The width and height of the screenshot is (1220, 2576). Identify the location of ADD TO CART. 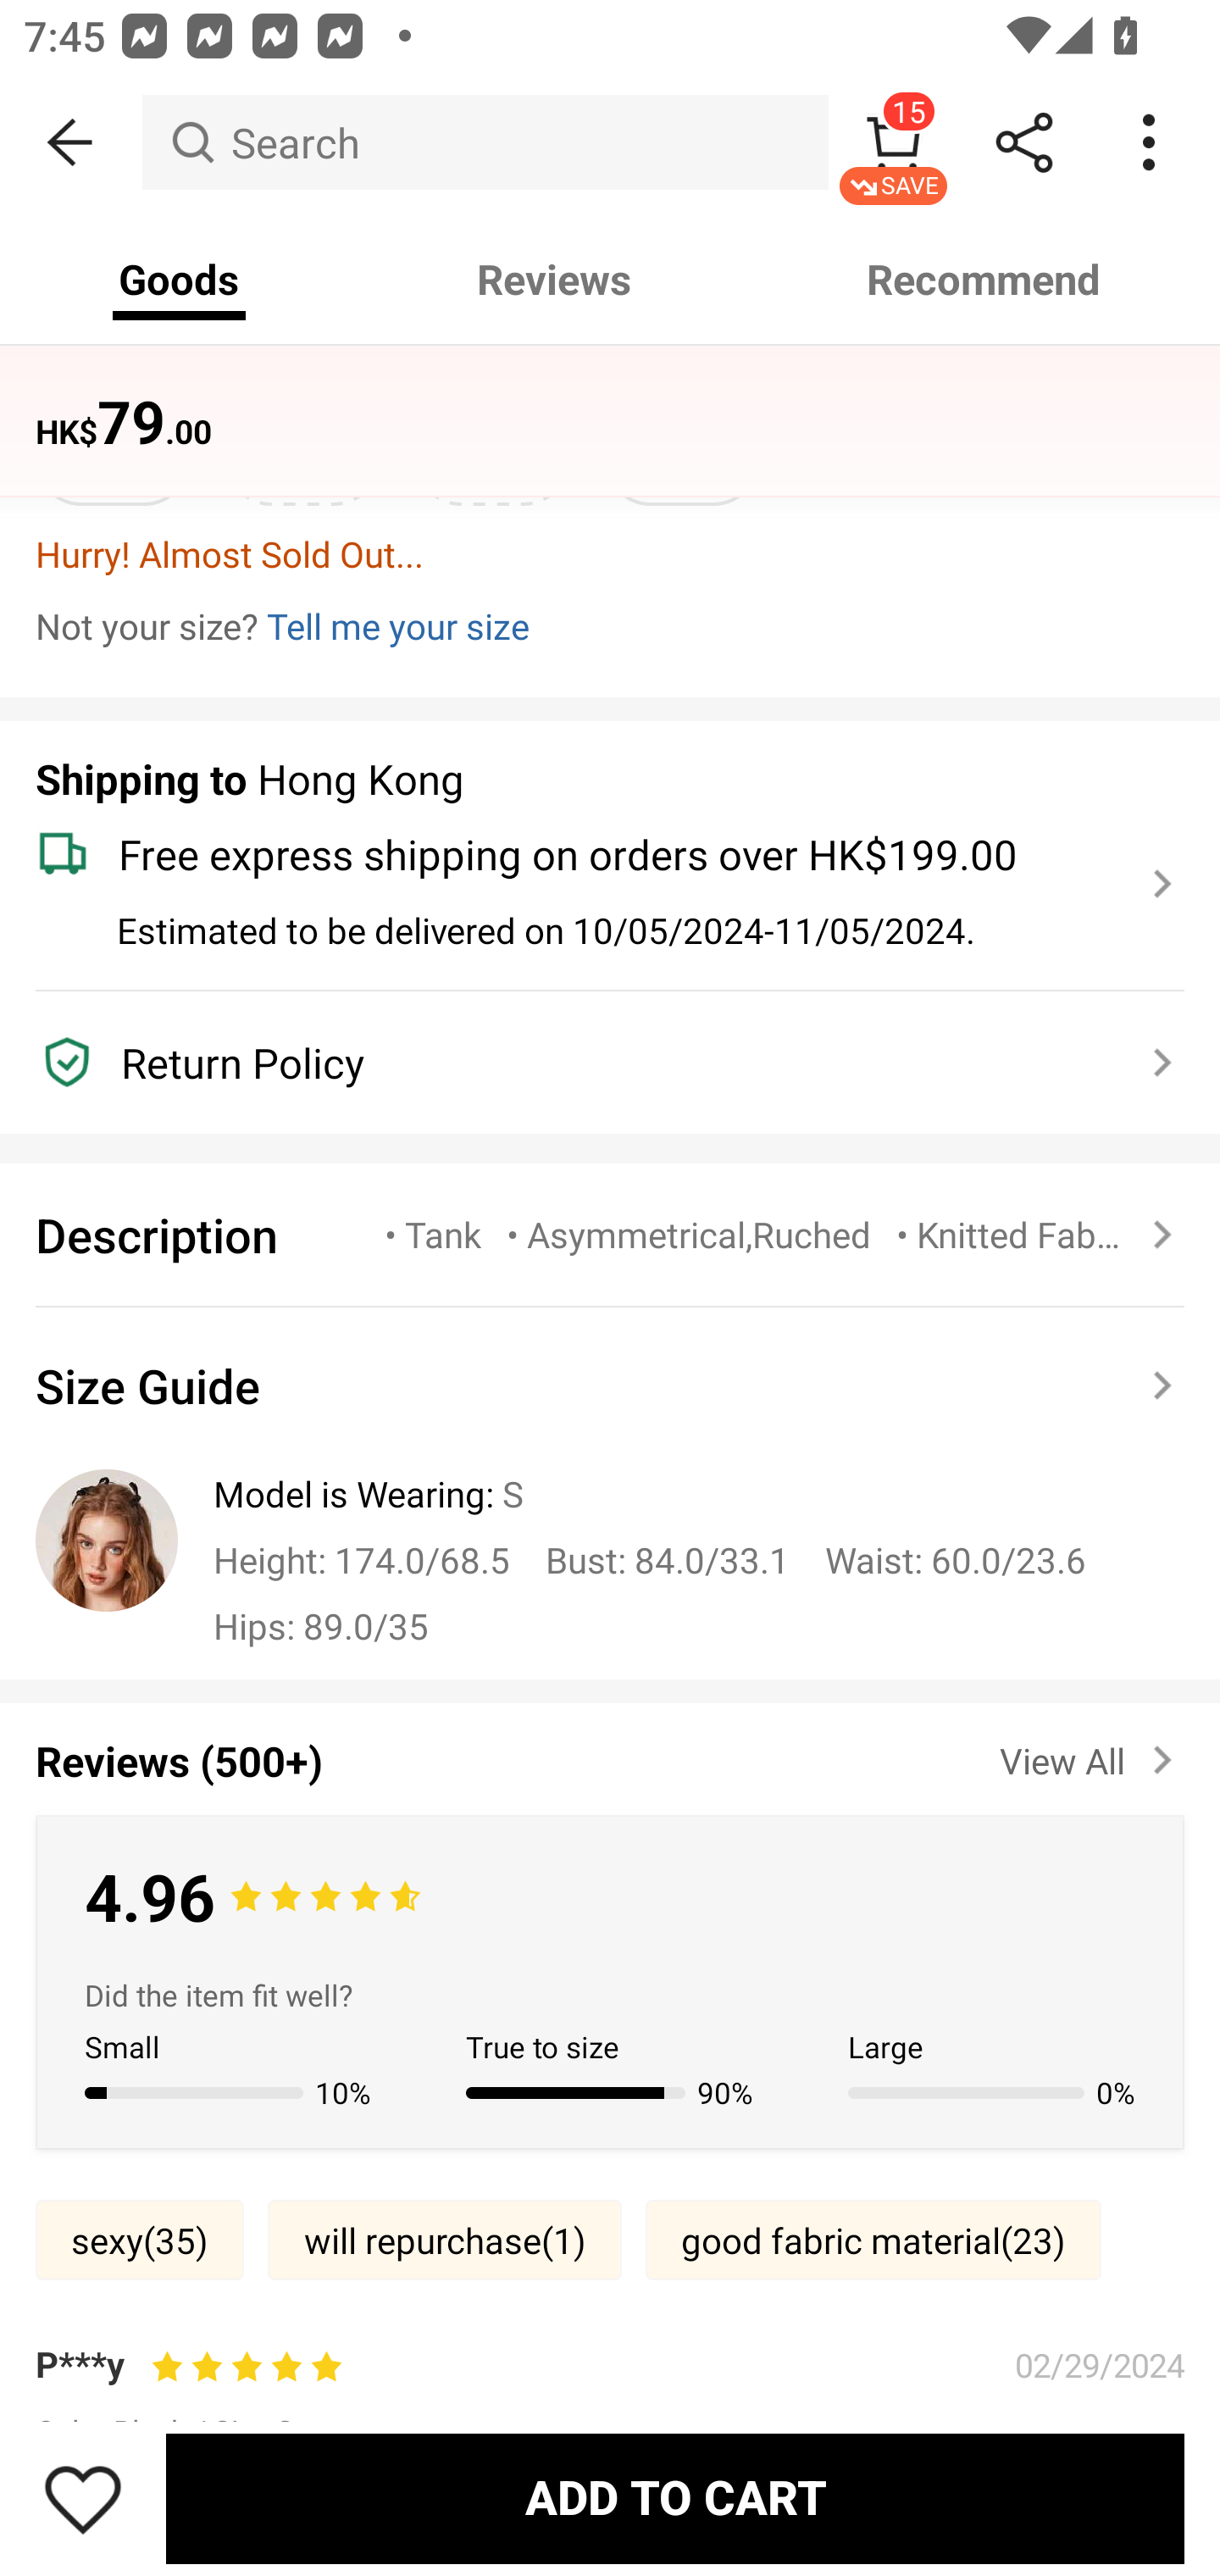
(674, 2498).